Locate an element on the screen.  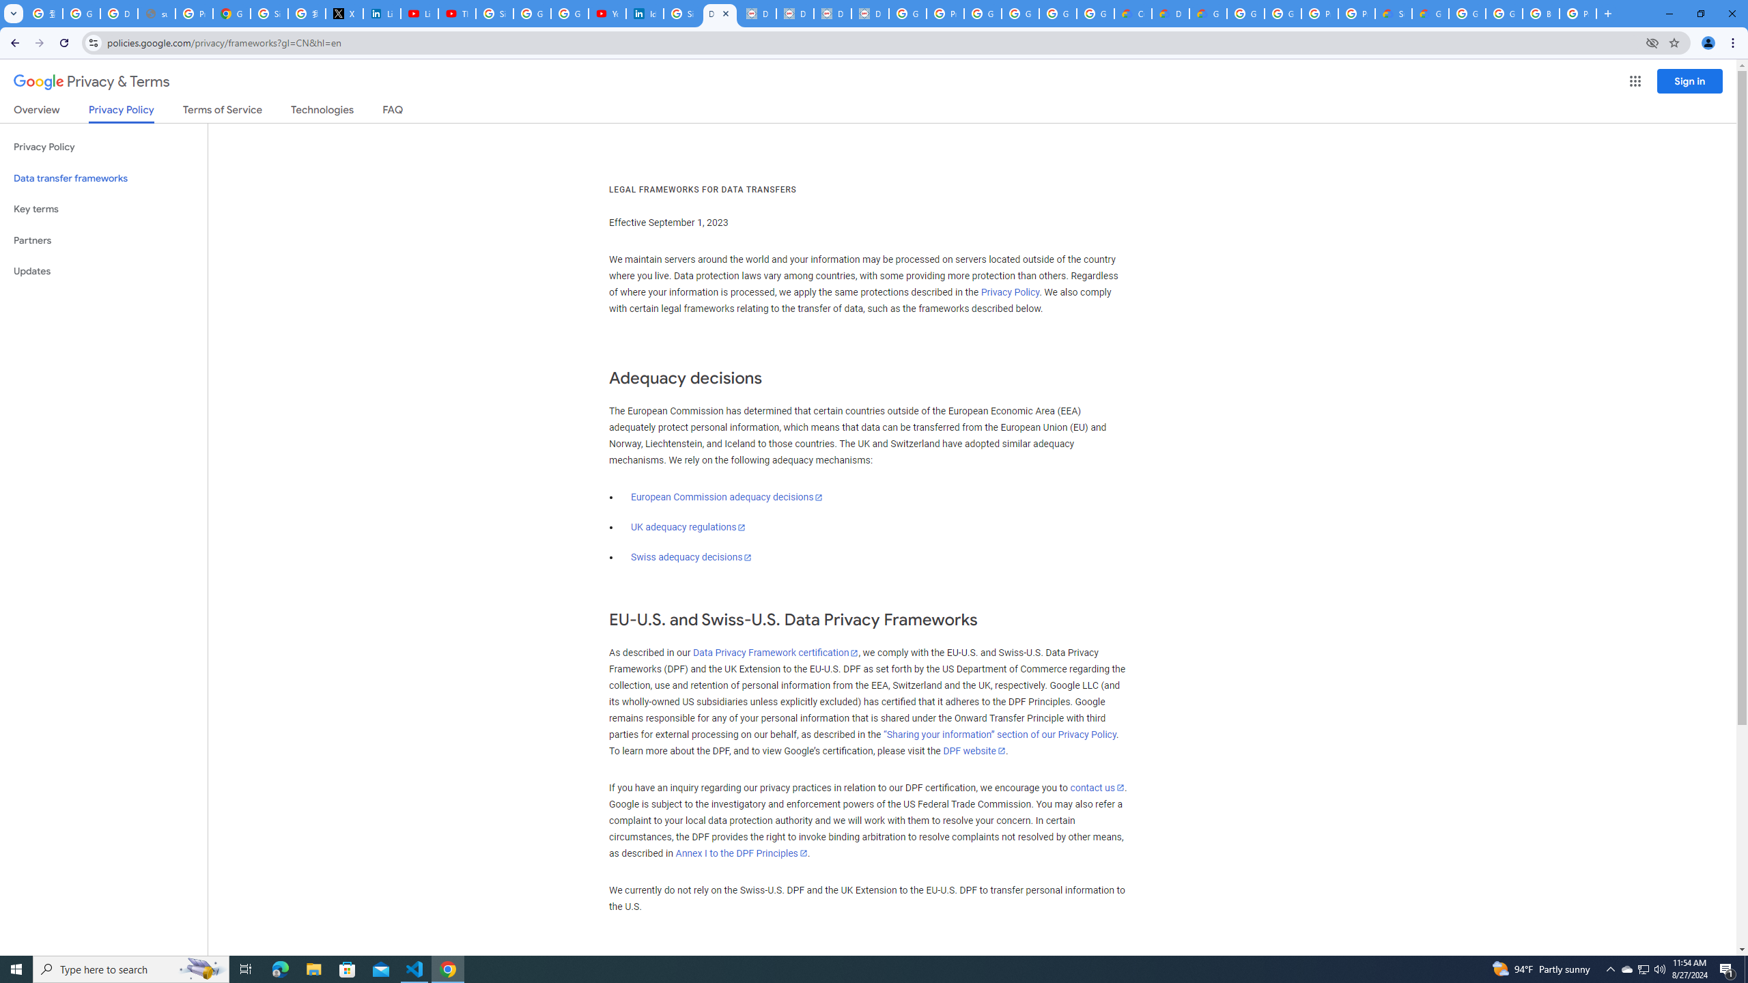
Google Cloud Service Health is located at coordinates (1430, 14).